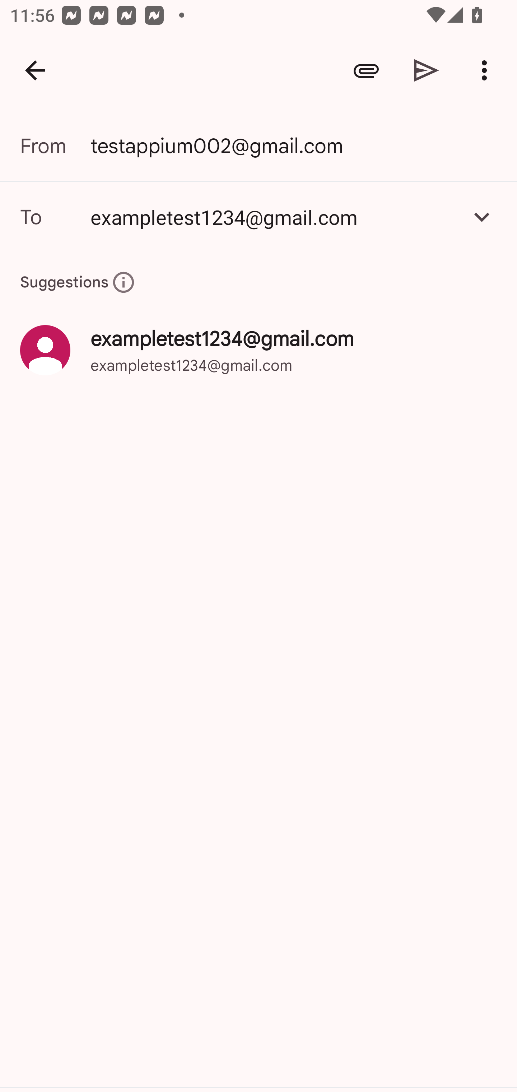 This screenshot has height=1092, width=517. I want to click on Attach file, so click(366, 70).